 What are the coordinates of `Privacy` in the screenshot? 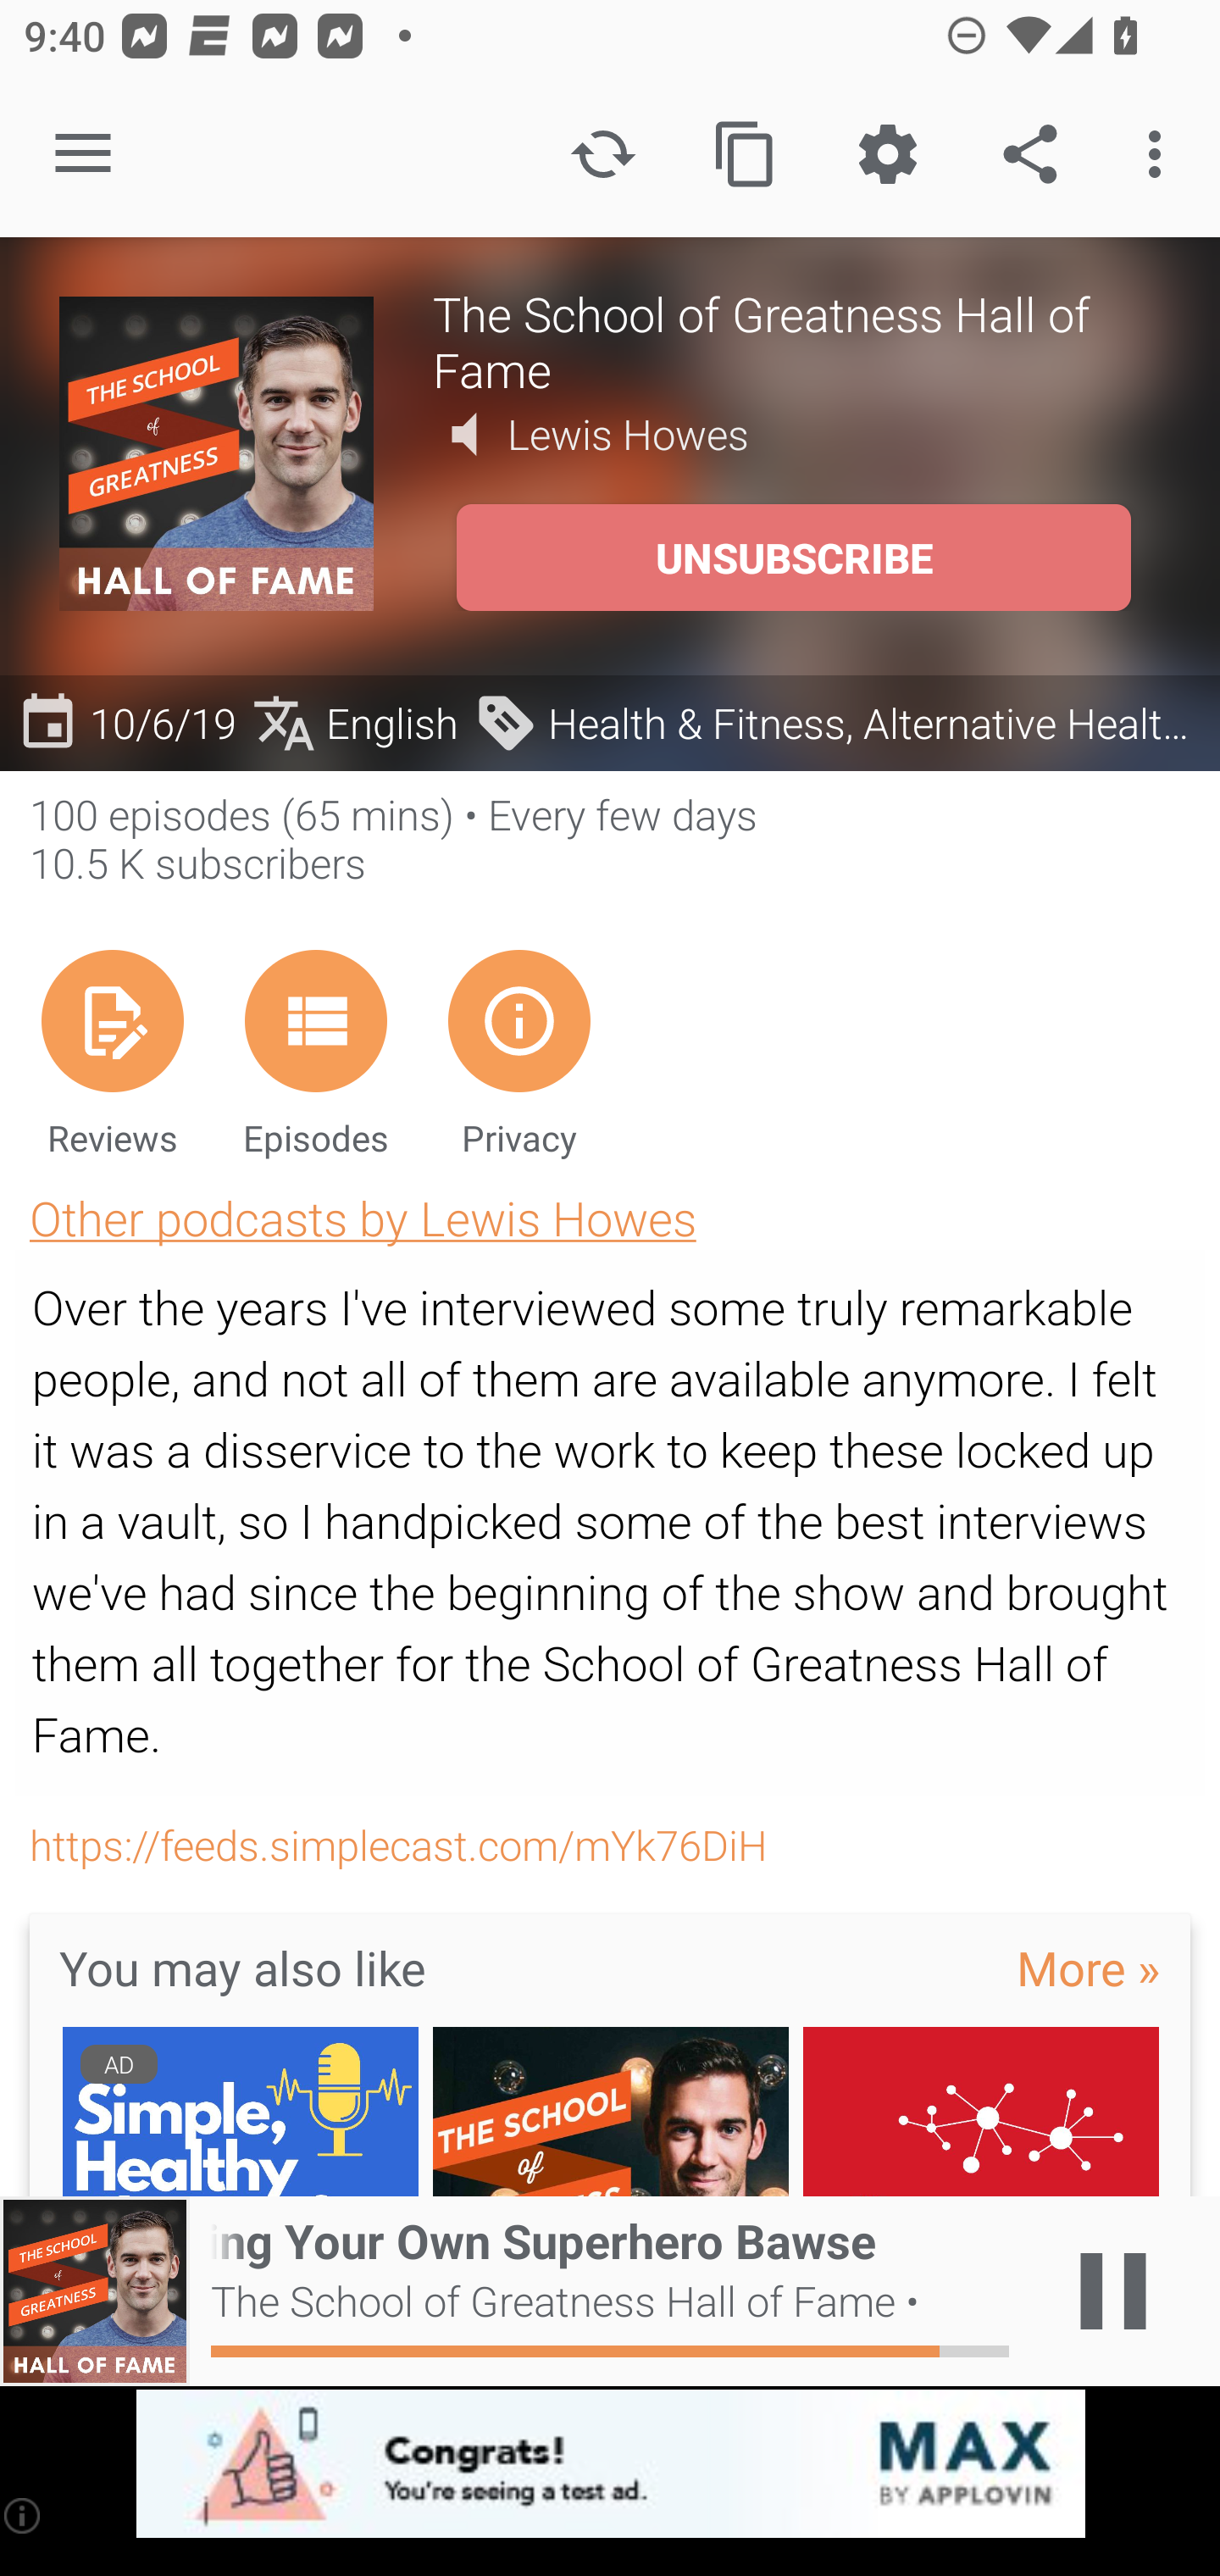 It's located at (518, 1052).